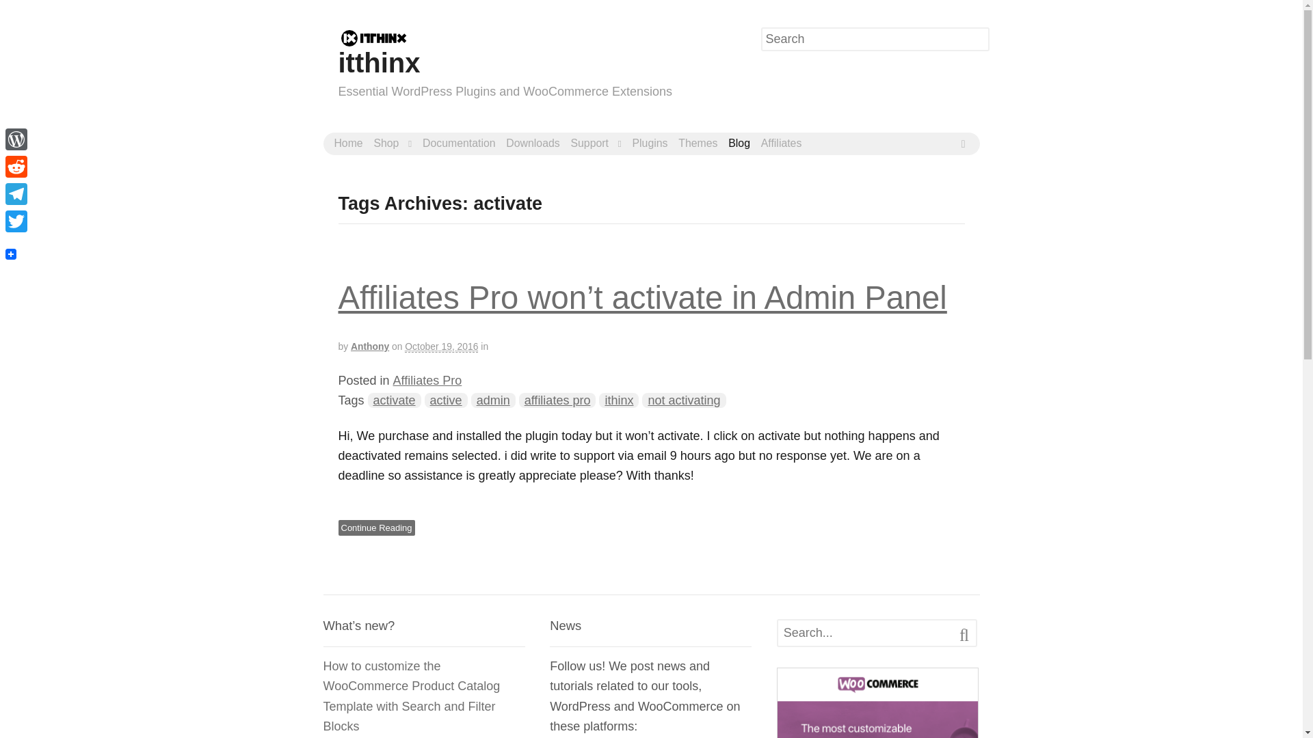  Describe the element at coordinates (494, 400) in the screenshot. I see `admin` at that location.